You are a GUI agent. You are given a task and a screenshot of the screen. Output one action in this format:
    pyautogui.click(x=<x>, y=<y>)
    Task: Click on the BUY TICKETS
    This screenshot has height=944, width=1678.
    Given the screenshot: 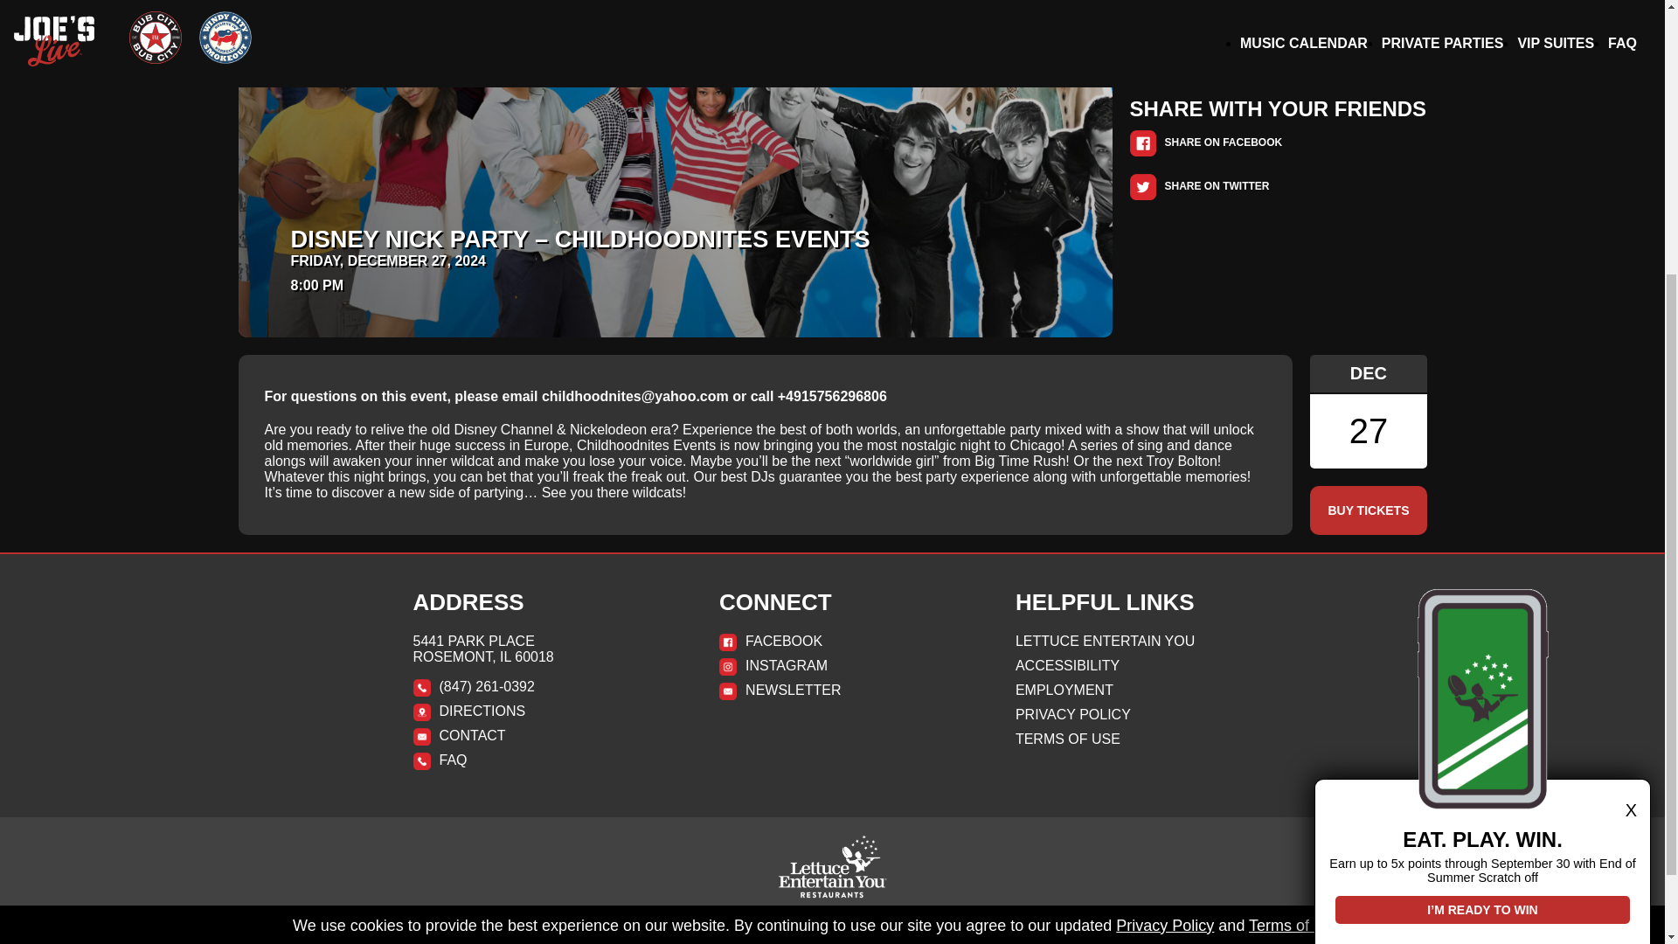 What is the action you would take?
    pyautogui.click(x=1369, y=510)
    